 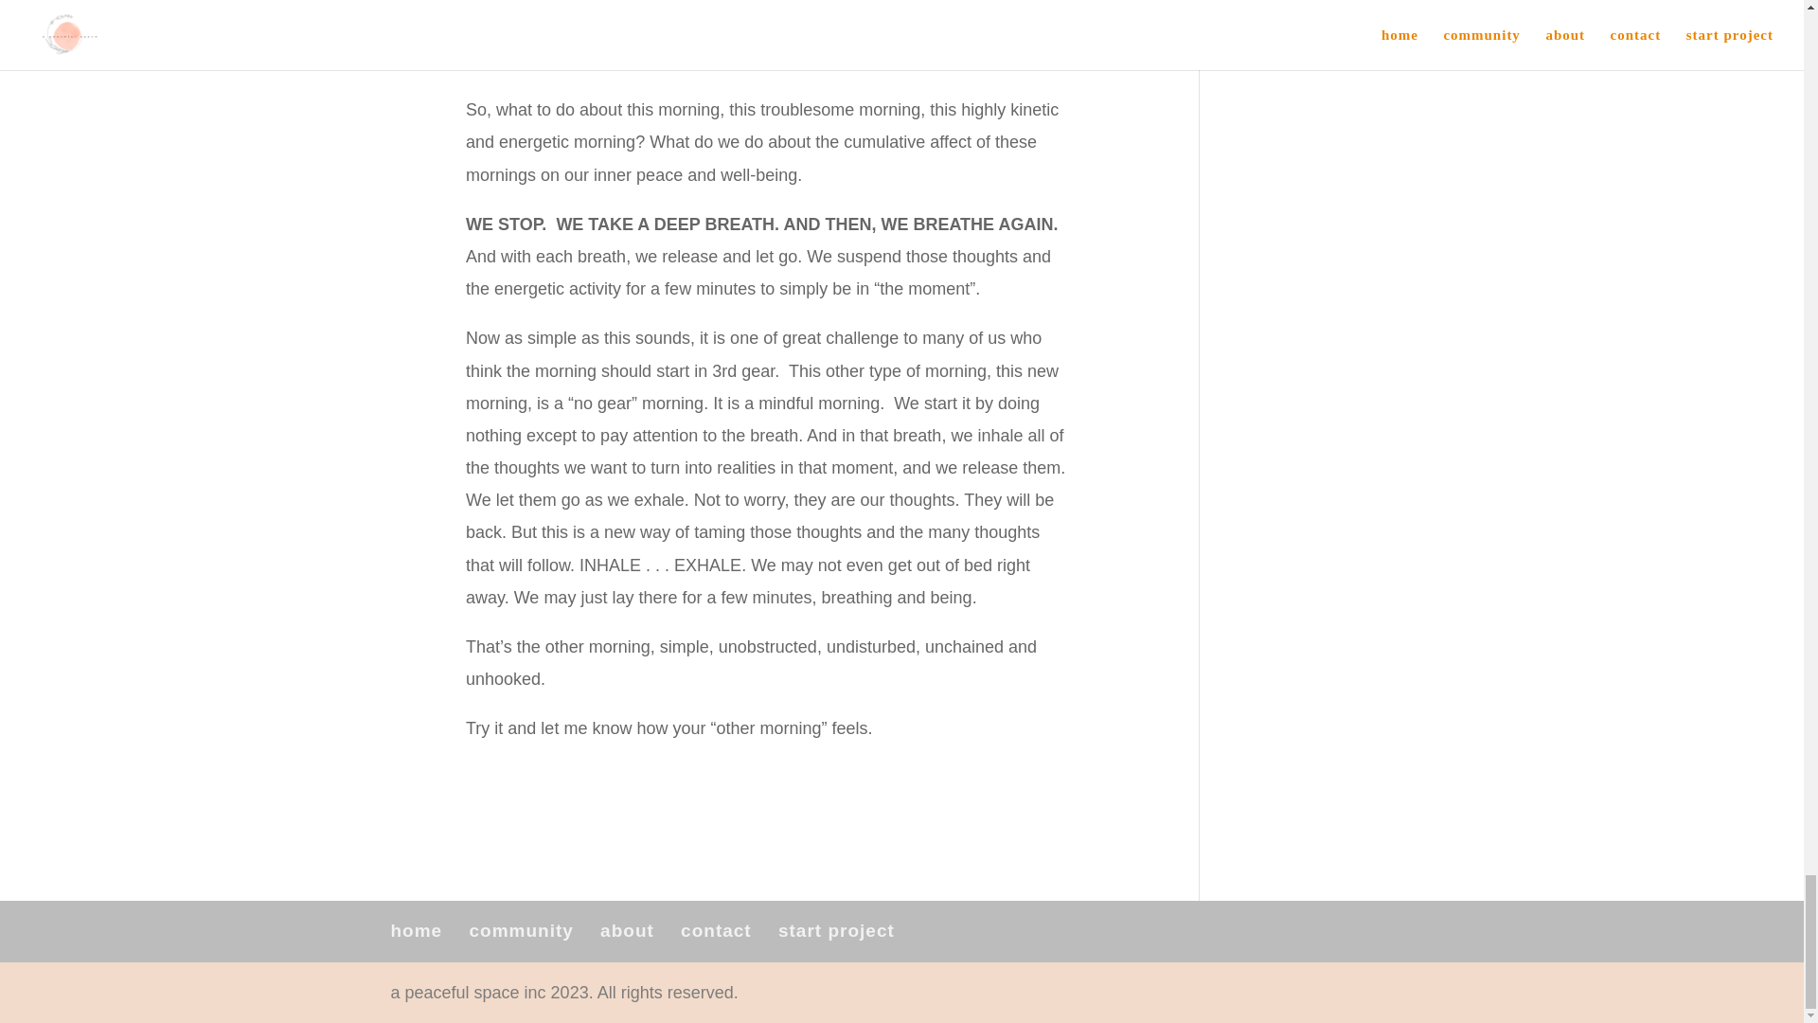 I want to click on community, so click(x=521, y=930).